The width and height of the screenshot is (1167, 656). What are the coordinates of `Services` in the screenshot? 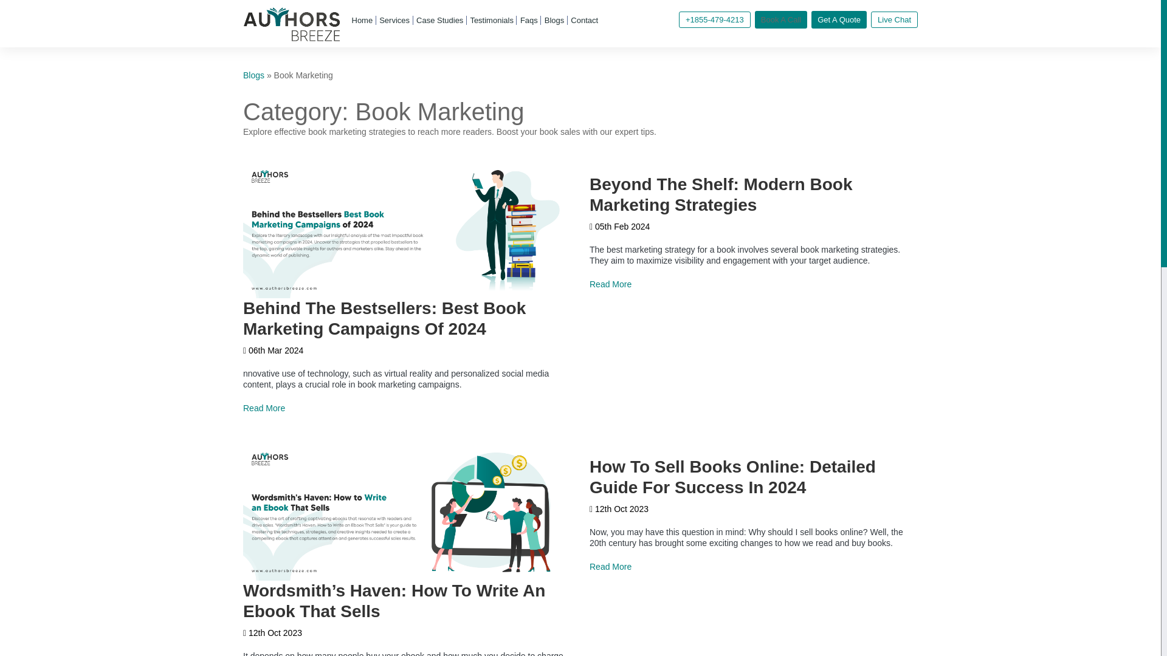 It's located at (394, 20).